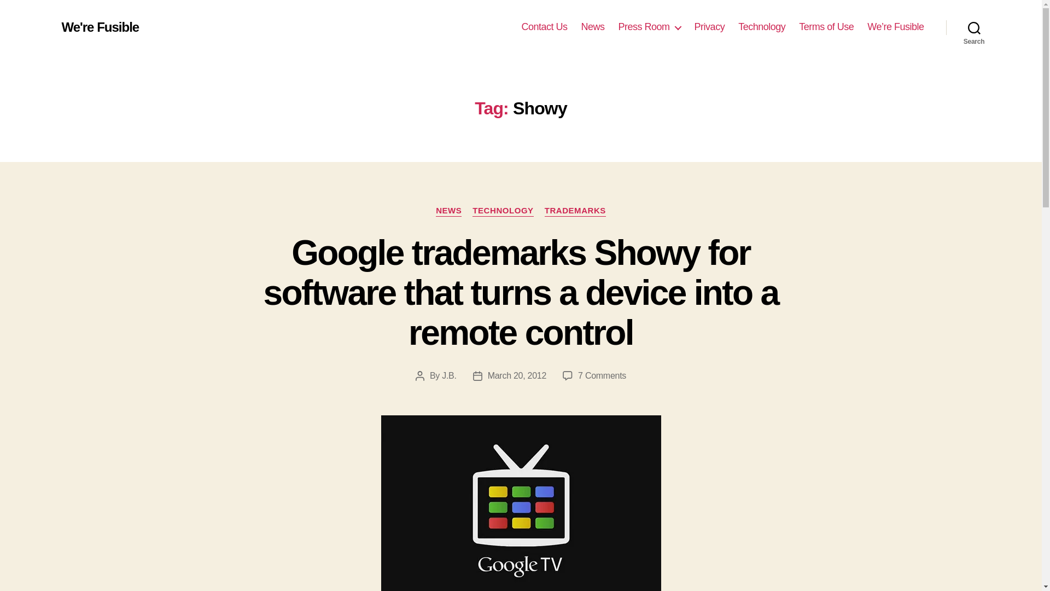 This screenshot has width=1050, height=591. What do you see at coordinates (575, 211) in the screenshot?
I see `TRADEMARKS` at bounding box center [575, 211].